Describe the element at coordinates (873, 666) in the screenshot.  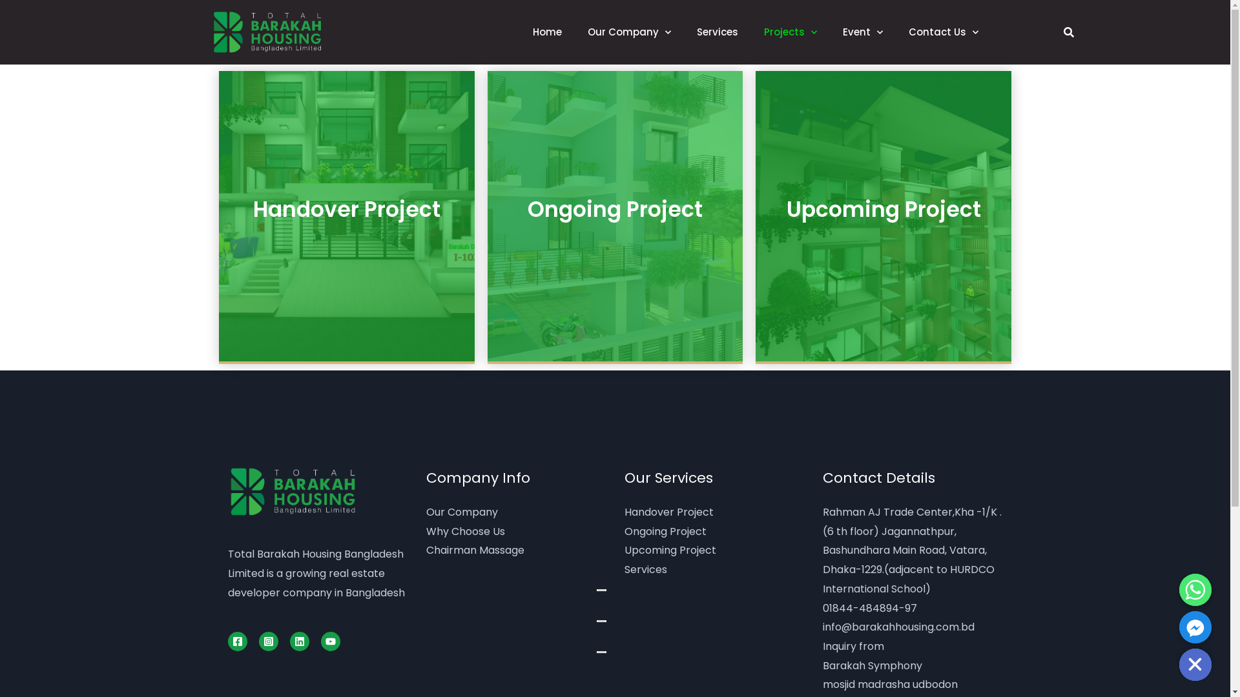
I see `Barakah Symphony` at that location.